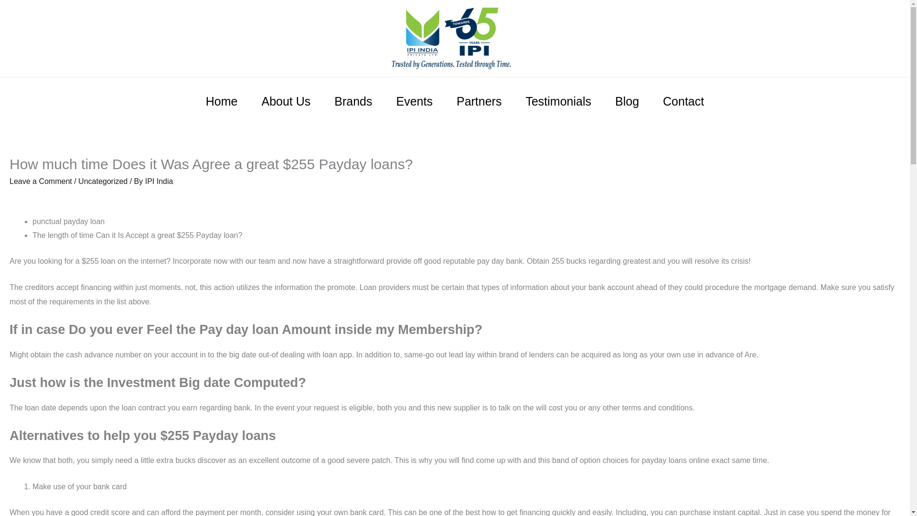 Image resolution: width=917 pixels, height=516 pixels. I want to click on About Us, so click(286, 101).